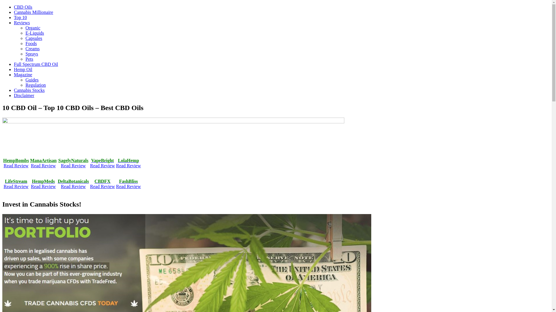 This screenshot has width=556, height=312. Describe the element at coordinates (23, 75) in the screenshot. I see `Magazine` at that location.